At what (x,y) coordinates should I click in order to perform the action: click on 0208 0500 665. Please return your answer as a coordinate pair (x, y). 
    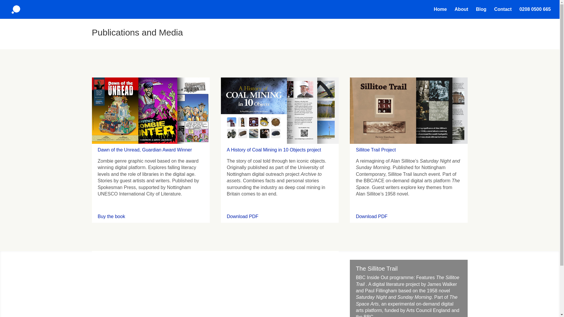
    Looking at the image, I should click on (535, 13).